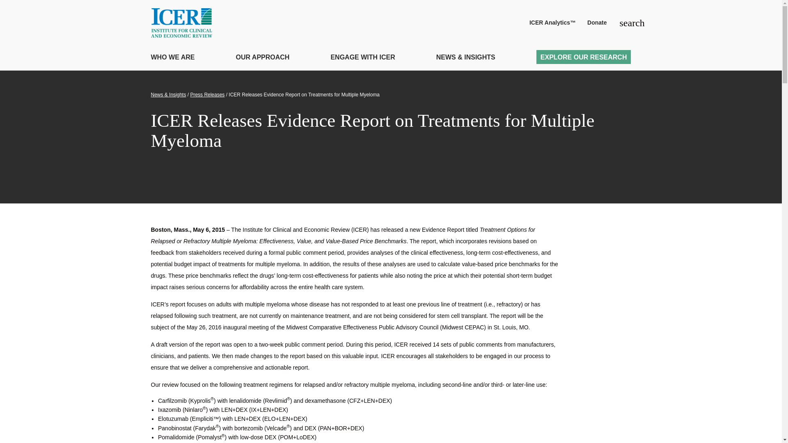 The image size is (788, 443). What do you see at coordinates (584, 57) in the screenshot?
I see `EXPLORE OUR RESEARCH` at bounding box center [584, 57].